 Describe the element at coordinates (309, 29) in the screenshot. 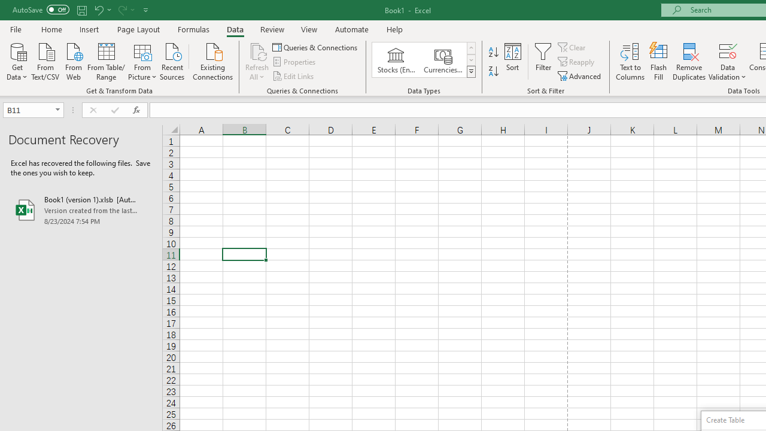

I see `View` at that location.